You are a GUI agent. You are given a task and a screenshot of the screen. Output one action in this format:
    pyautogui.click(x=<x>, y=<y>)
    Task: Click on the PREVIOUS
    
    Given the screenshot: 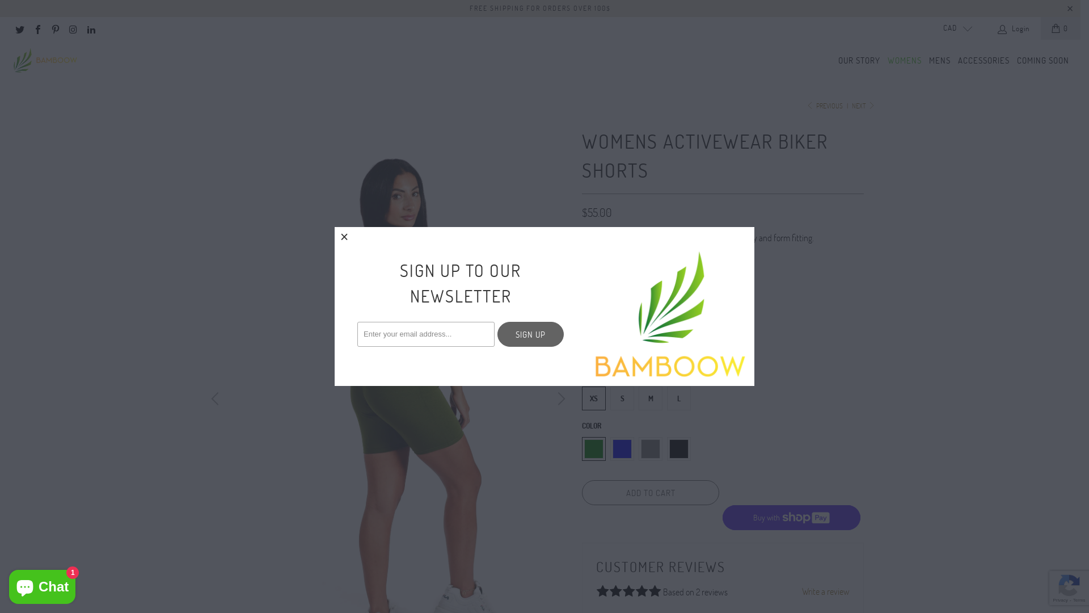 What is the action you would take?
    pyautogui.click(x=825, y=106)
    